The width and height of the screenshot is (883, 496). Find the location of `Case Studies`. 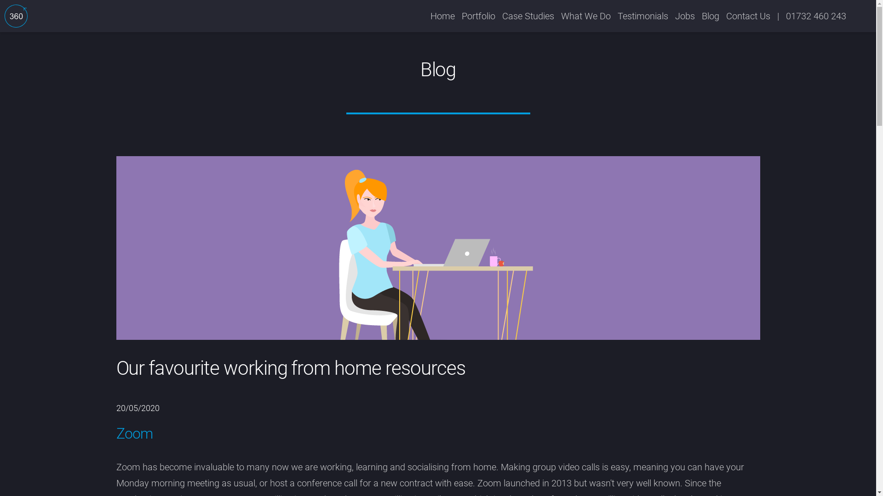

Case Studies is located at coordinates (528, 17).